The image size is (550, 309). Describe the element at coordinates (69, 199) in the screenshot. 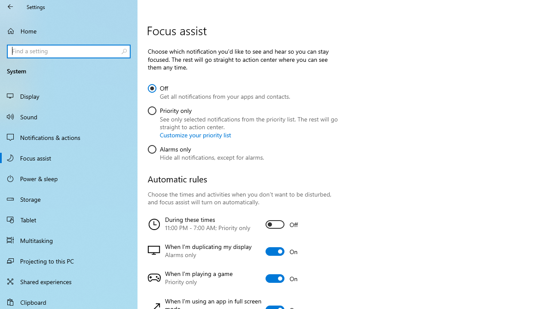

I see `Storage` at that location.